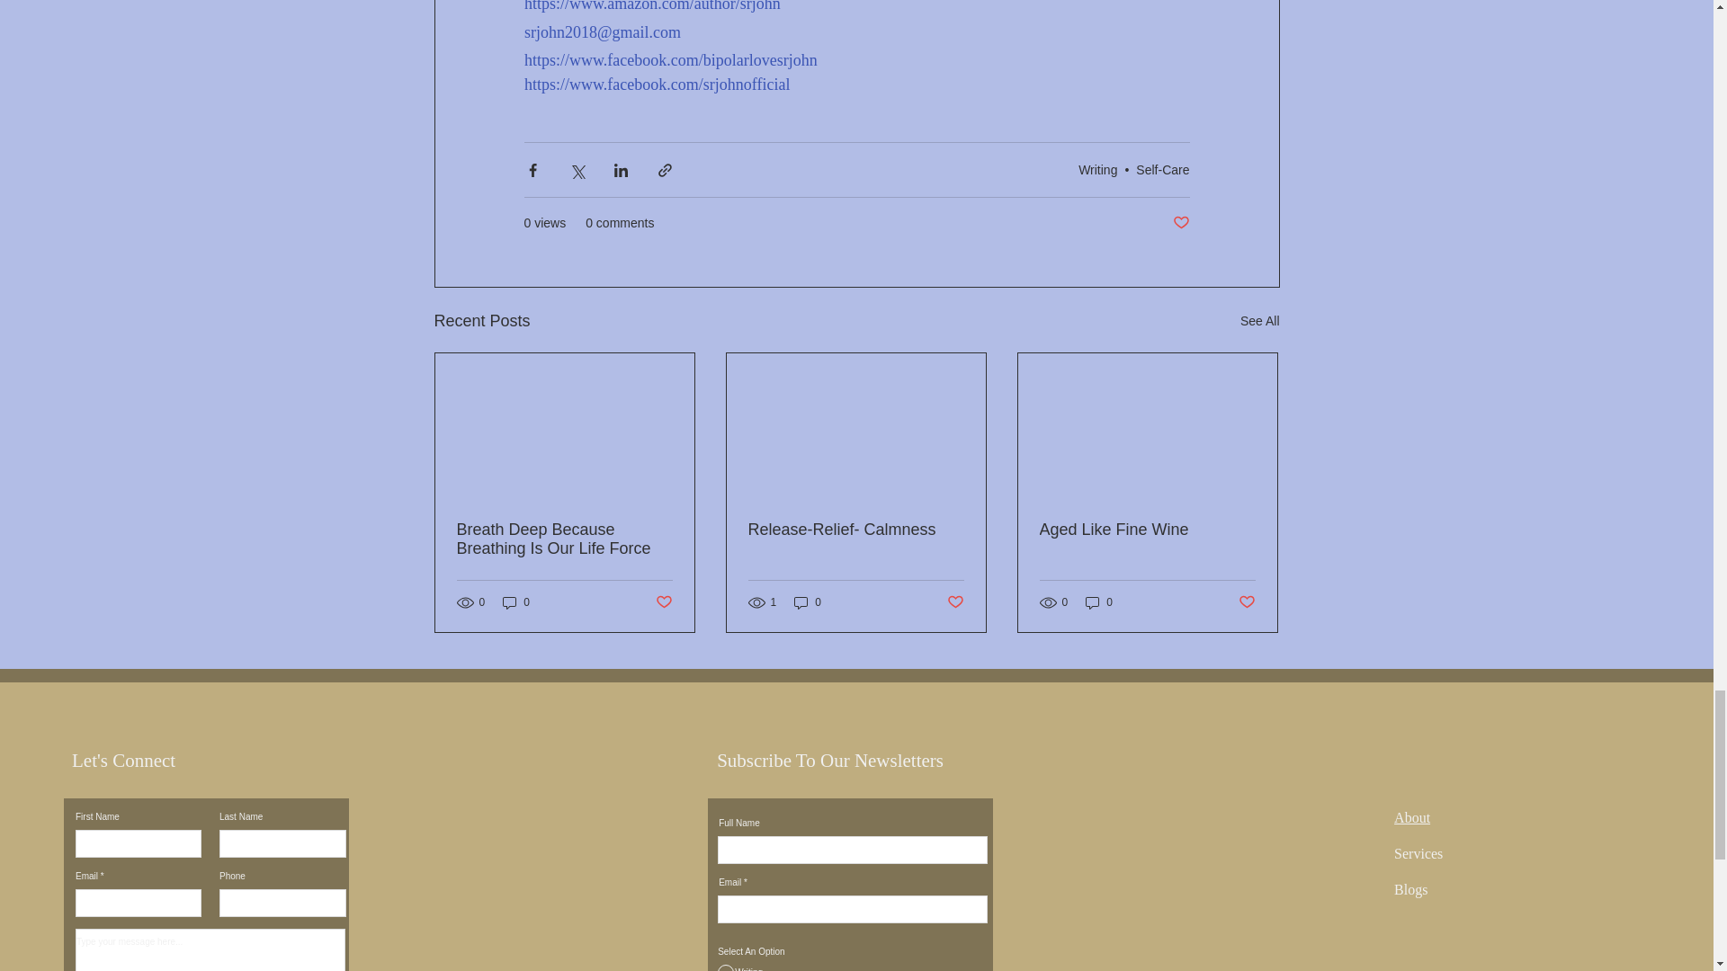 This screenshot has height=971, width=1727. What do you see at coordinates (1180, 223) in the screenshot?
I see `Post not marked as liked` at bounding box center [1180, 223].